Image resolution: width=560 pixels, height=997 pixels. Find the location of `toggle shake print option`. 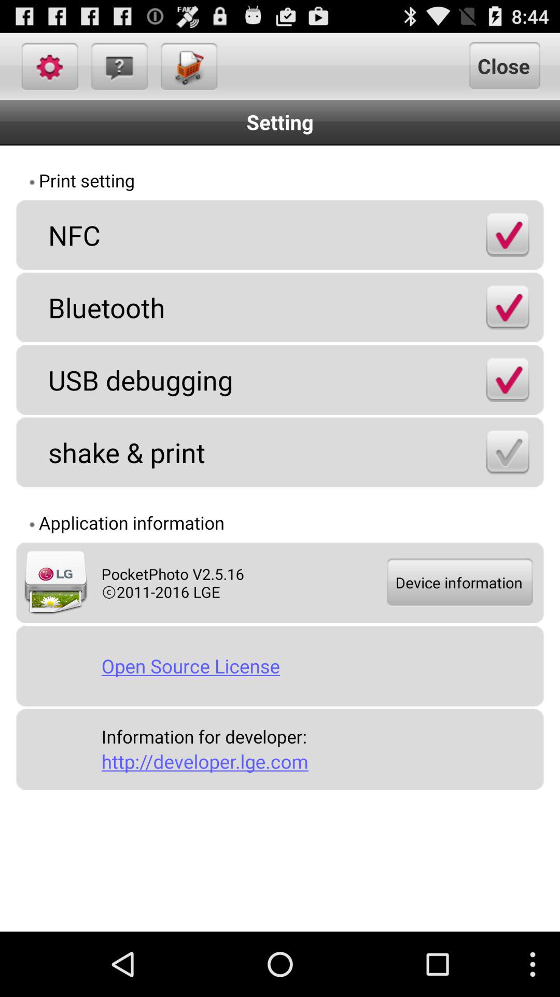

toggle shake print option is located at coordinates (508, 452).